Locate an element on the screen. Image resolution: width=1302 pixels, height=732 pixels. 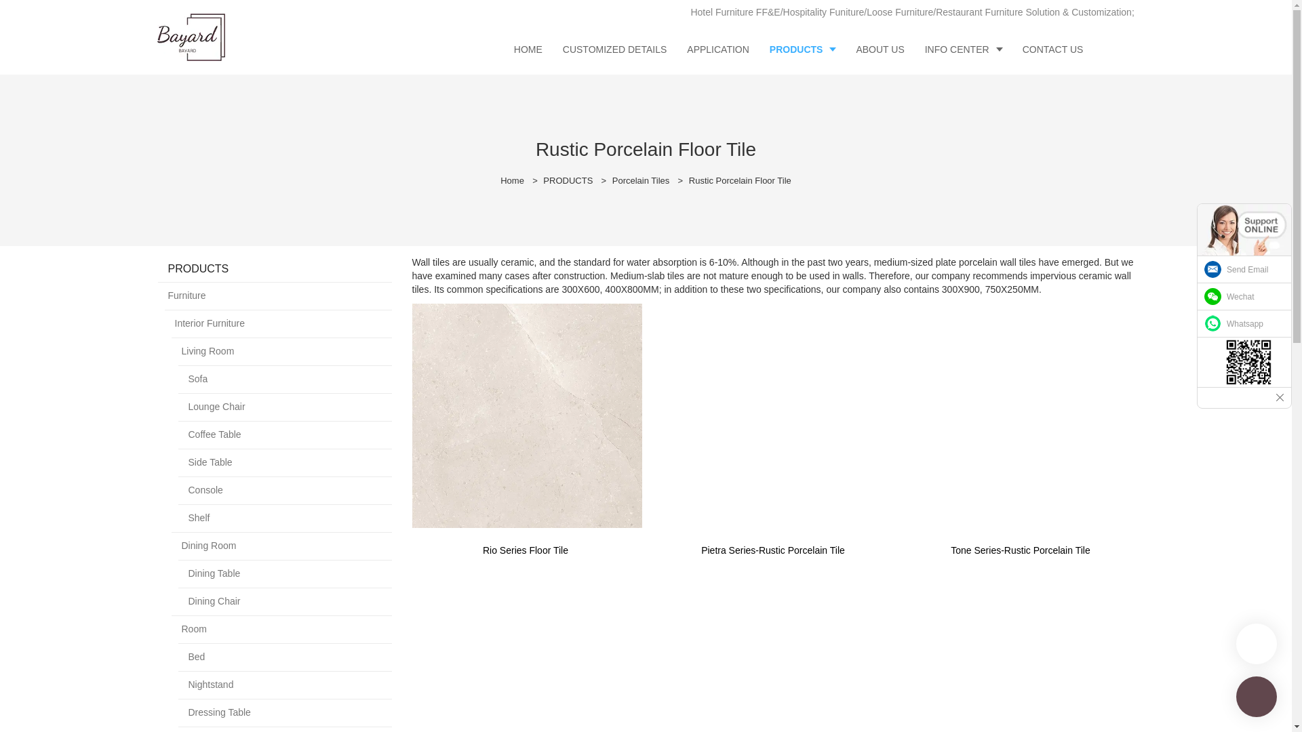
Home is located at coordinates (512, 180).